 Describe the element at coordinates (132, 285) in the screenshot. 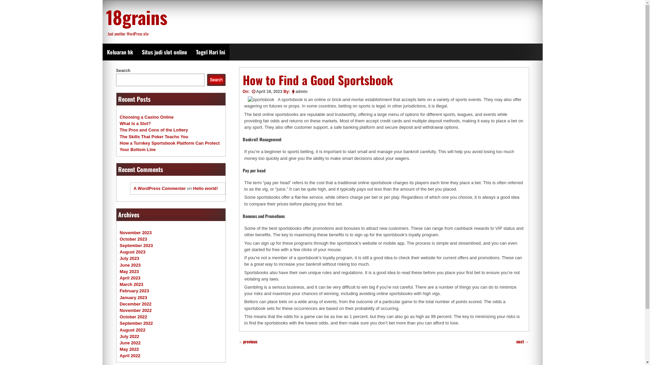

I see `March 2023` at that location.